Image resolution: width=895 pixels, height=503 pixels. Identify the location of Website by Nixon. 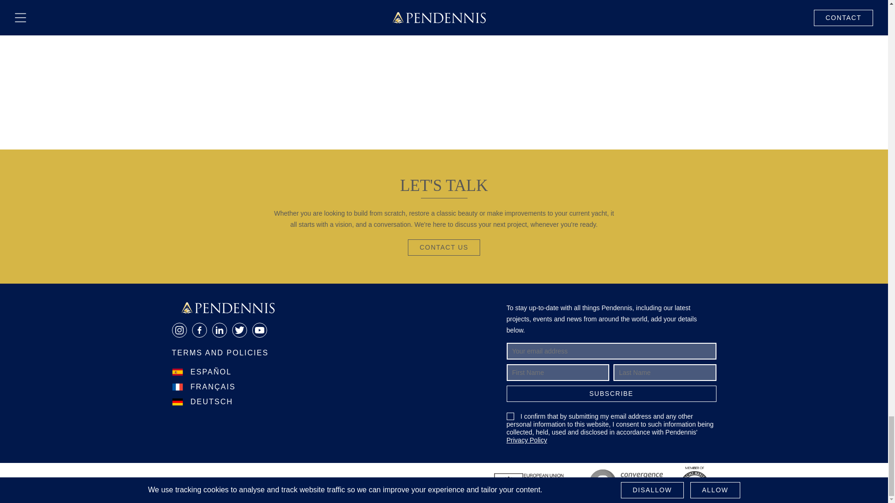
(204, 483).